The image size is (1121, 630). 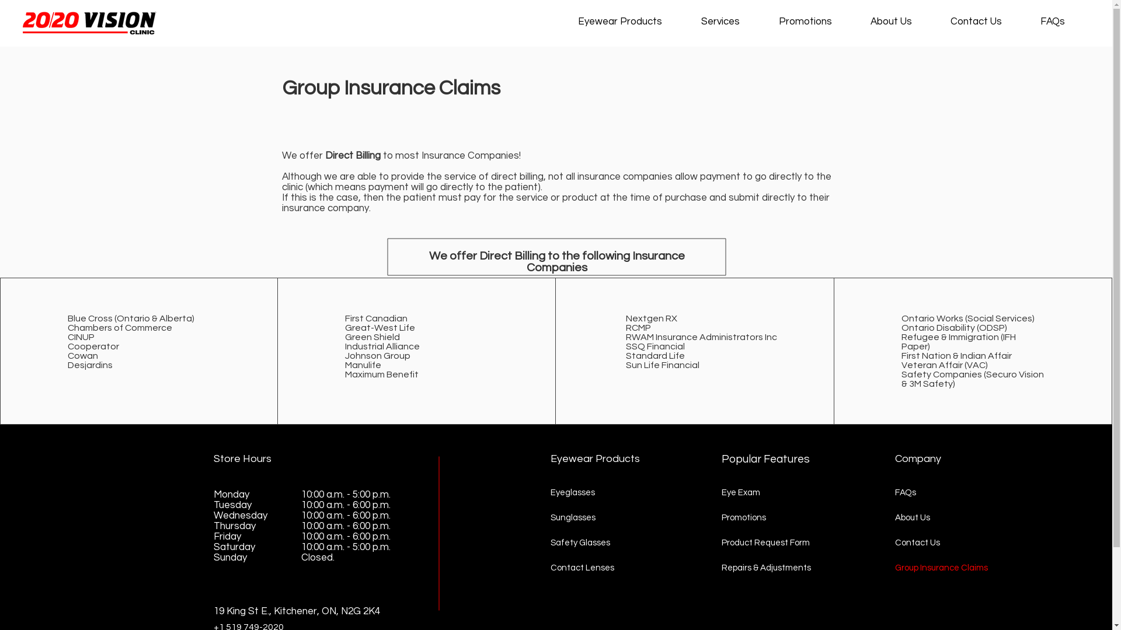 I want to click on Repairs & Adjustments, so click(x=767, y=568).